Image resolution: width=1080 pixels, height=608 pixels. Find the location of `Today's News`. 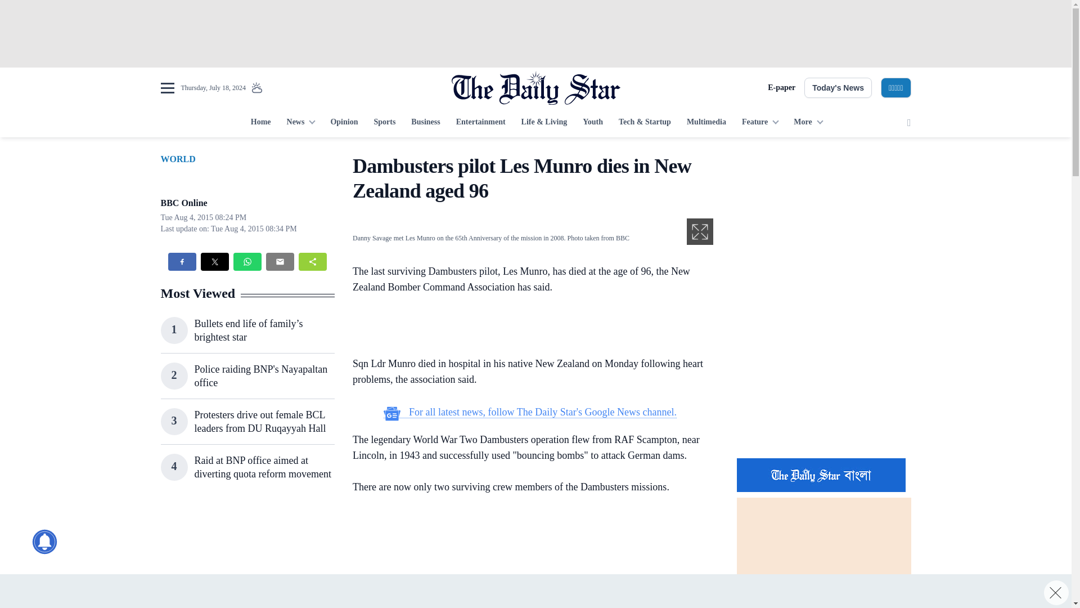

Today's News is located at coordinates (838, 88).